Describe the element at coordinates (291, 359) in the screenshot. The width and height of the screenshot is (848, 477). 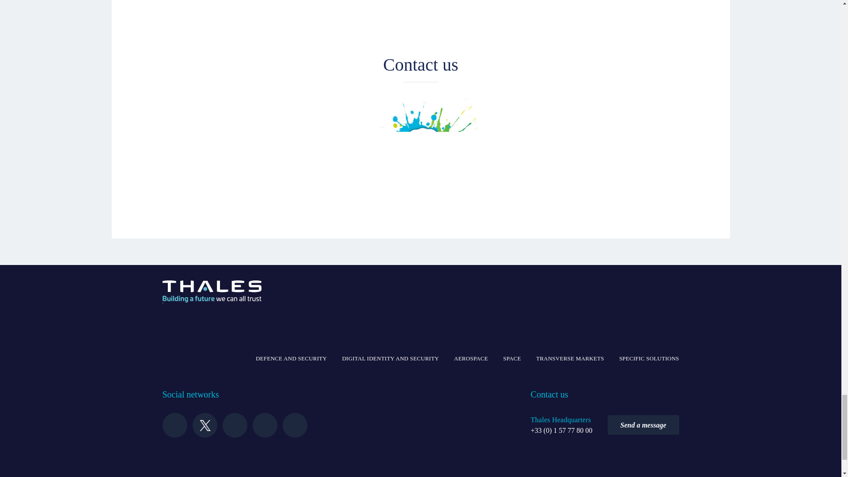
I see `DEFENCE AND SECURITY` at that location.